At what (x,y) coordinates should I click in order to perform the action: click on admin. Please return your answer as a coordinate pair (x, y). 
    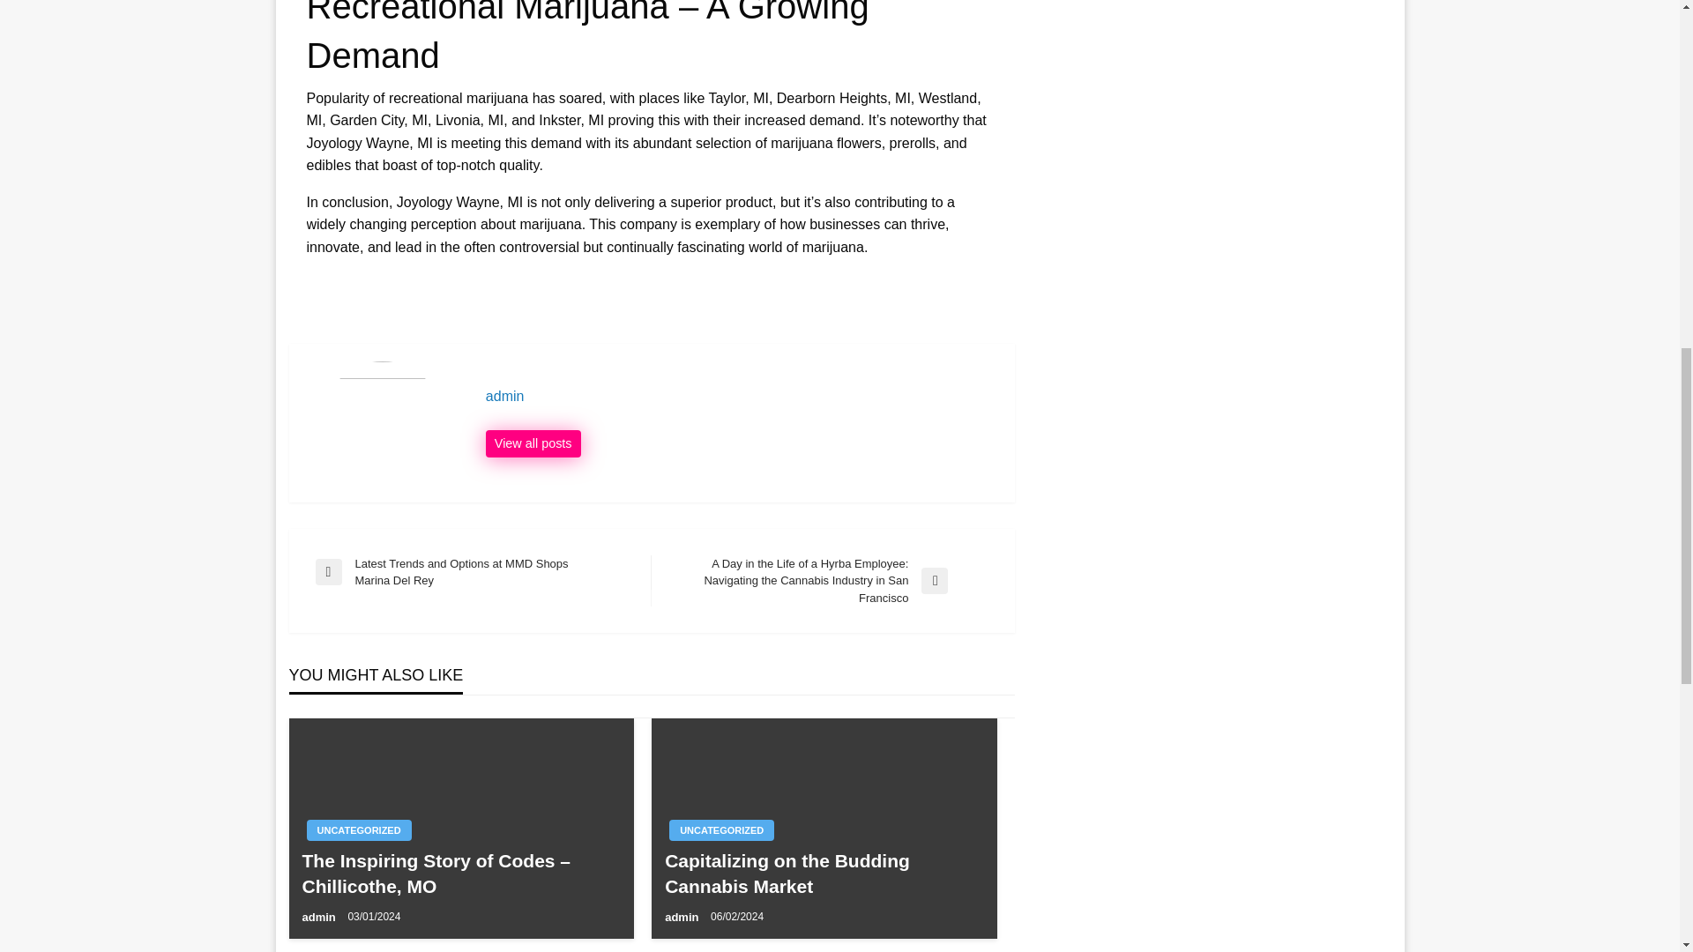
    Looking at the image, I should click on (741, 397).